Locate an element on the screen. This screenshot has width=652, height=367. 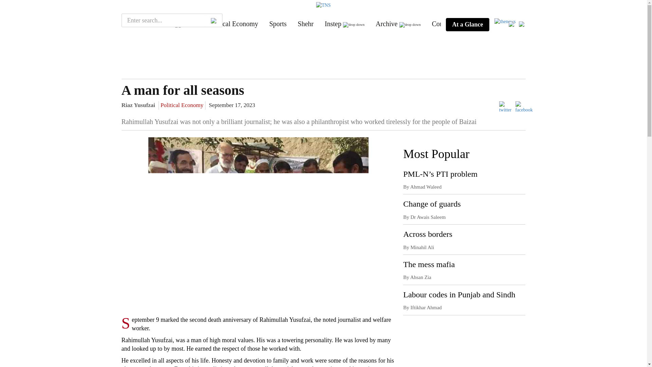
Sports is located at coordinates (278, 24).